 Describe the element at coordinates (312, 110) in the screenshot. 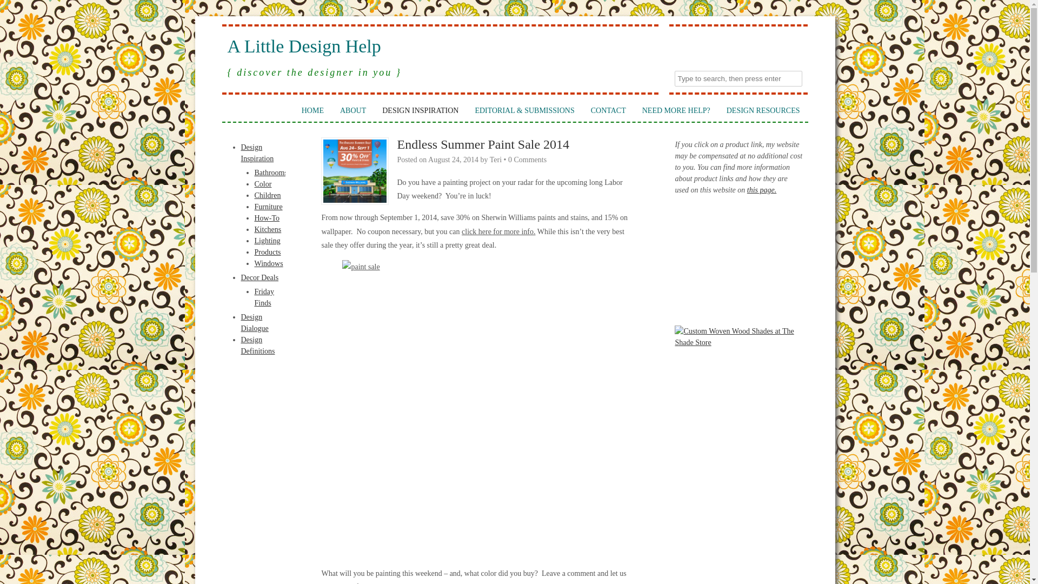

I see `HOME` at that location.